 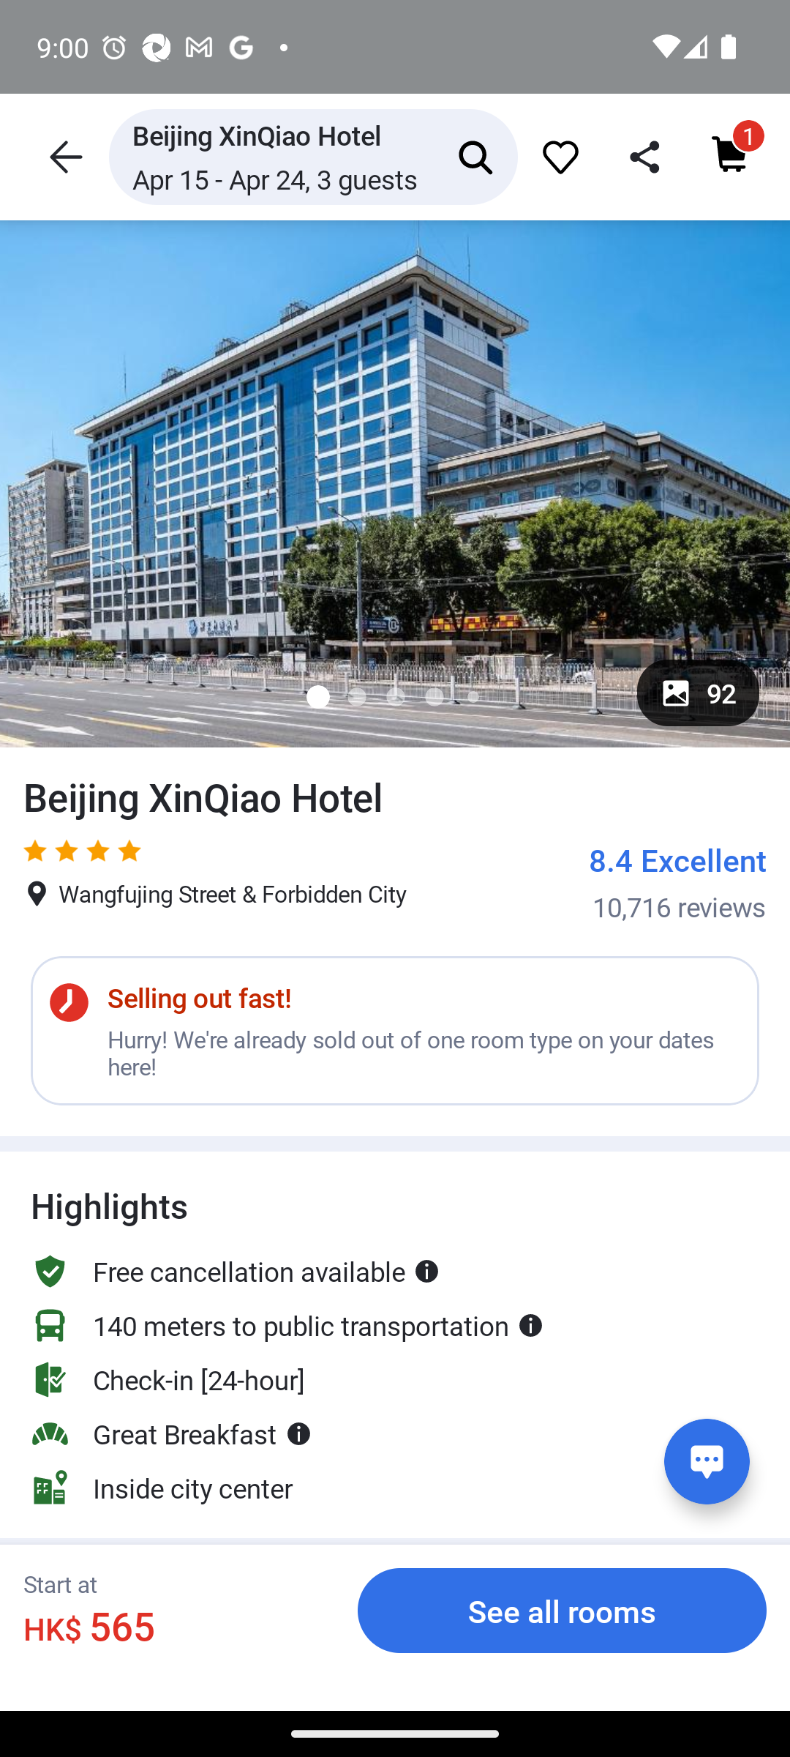 I want to click on 140 meters to public transportation, so click(x=287, y=1325).